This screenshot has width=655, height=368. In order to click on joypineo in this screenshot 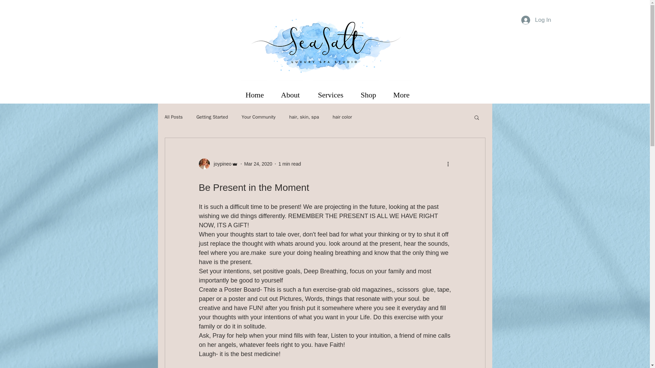, I will do `click(218, 164)`.